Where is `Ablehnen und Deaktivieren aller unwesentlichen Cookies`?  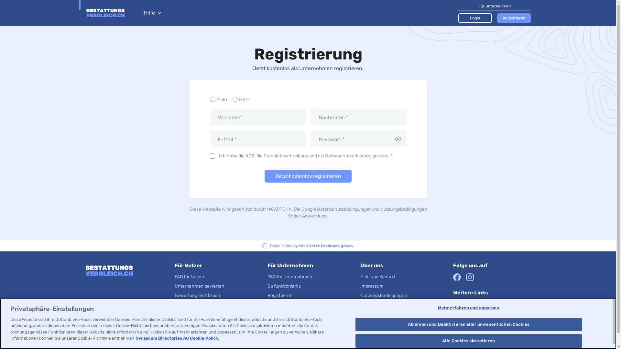
Ablehnen und Deaktivieren aller unwesentlichen Cookies is located at coordinates (468, 324).